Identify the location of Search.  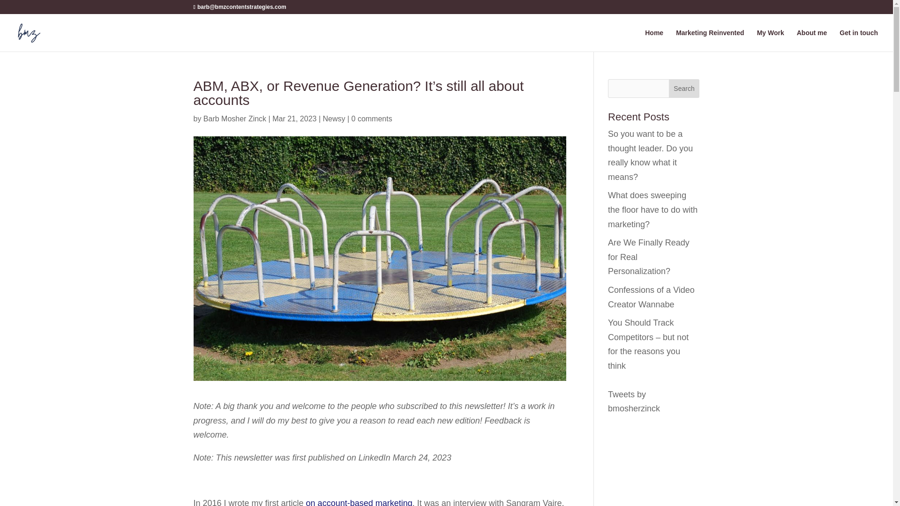
(684, 88).